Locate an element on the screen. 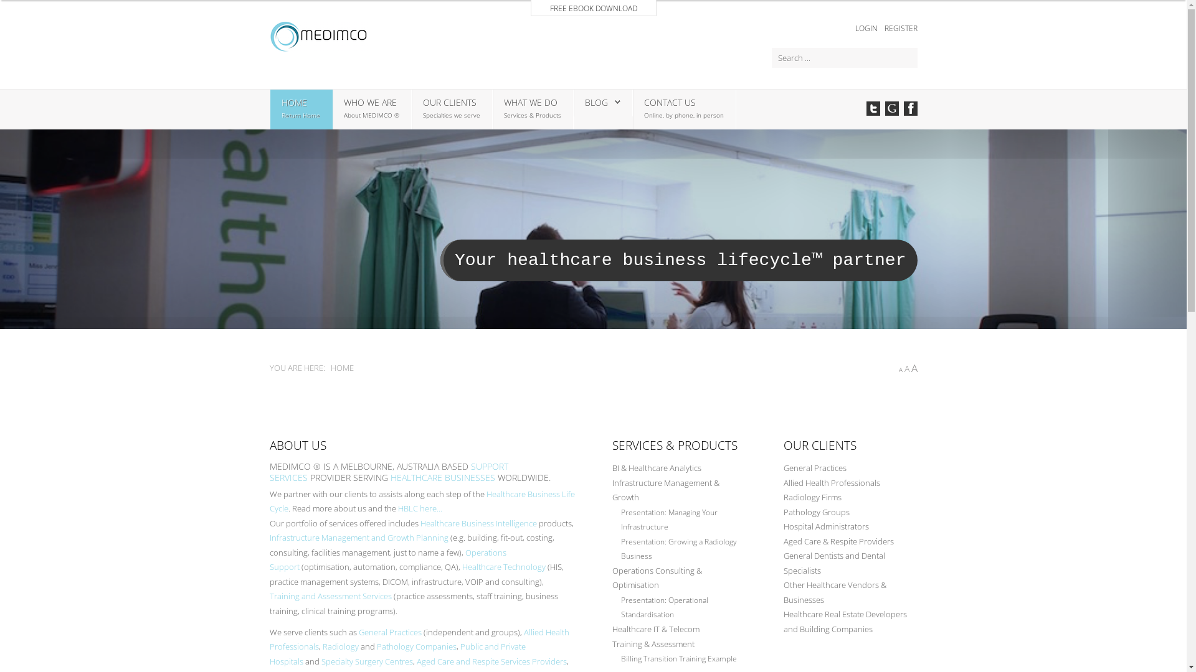 This screenshot has width=1196, height=672. Presentation: Managing Your Infrastructure is located at coordinates (683, 520).